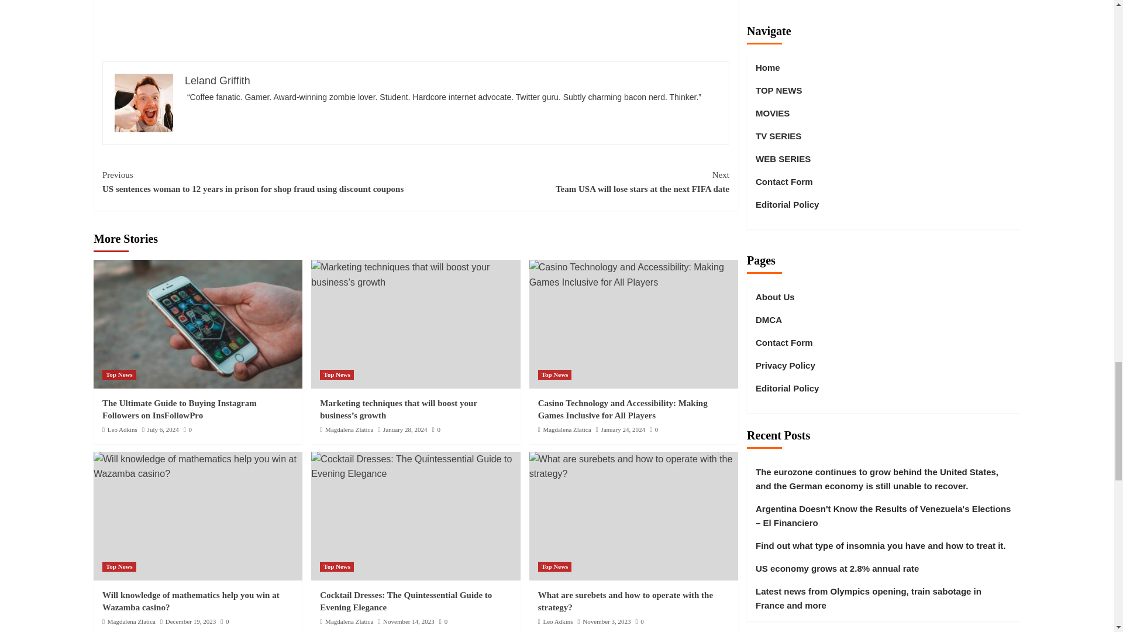 The width and height of the screenshot is (1123, 632). I want to click on What are surebets and how to operate with the strategy?, so click(633, 466).